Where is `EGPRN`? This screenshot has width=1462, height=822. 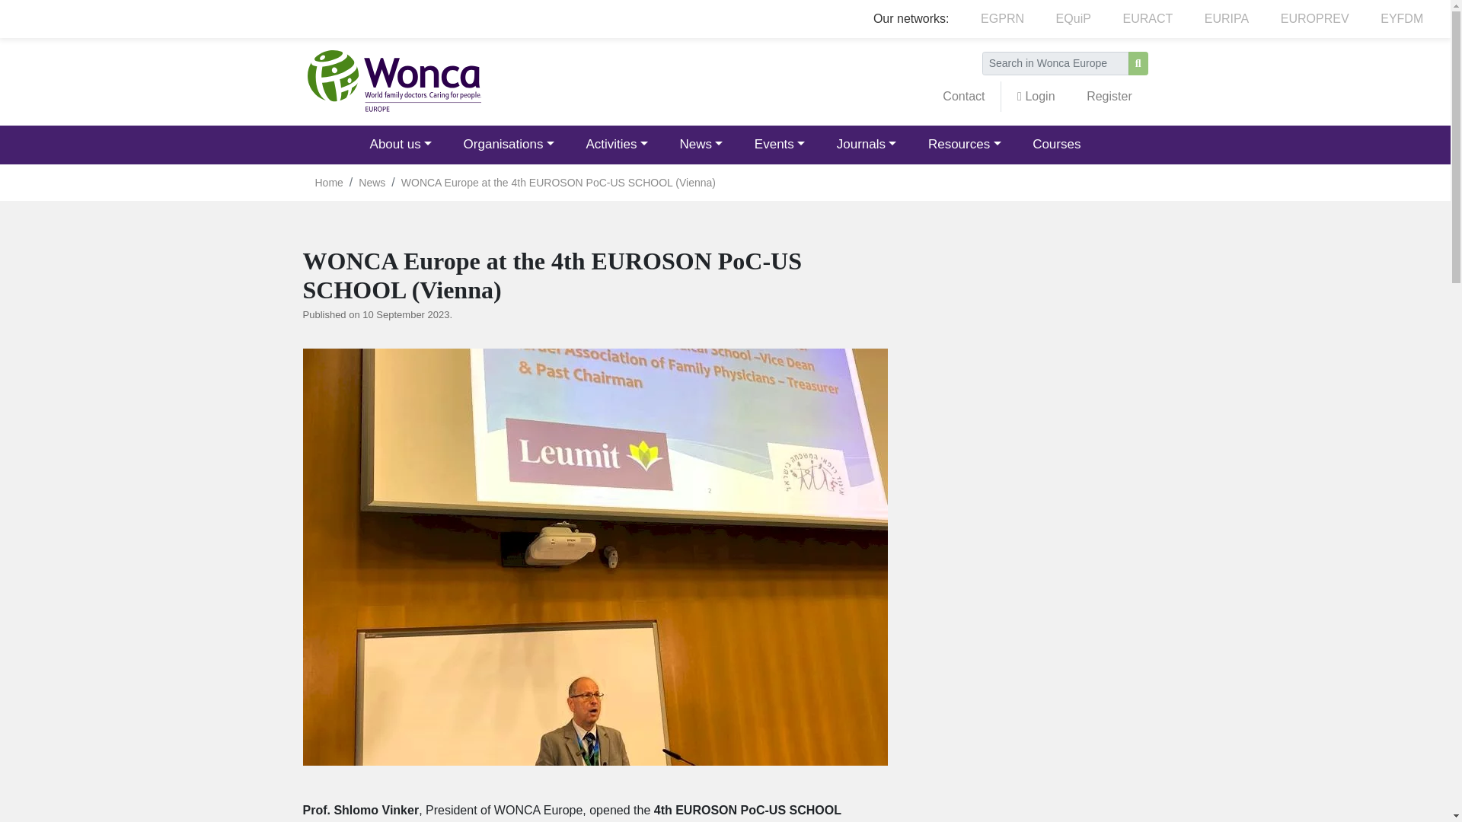
EGPRN is located at coordinates (1002, 19).